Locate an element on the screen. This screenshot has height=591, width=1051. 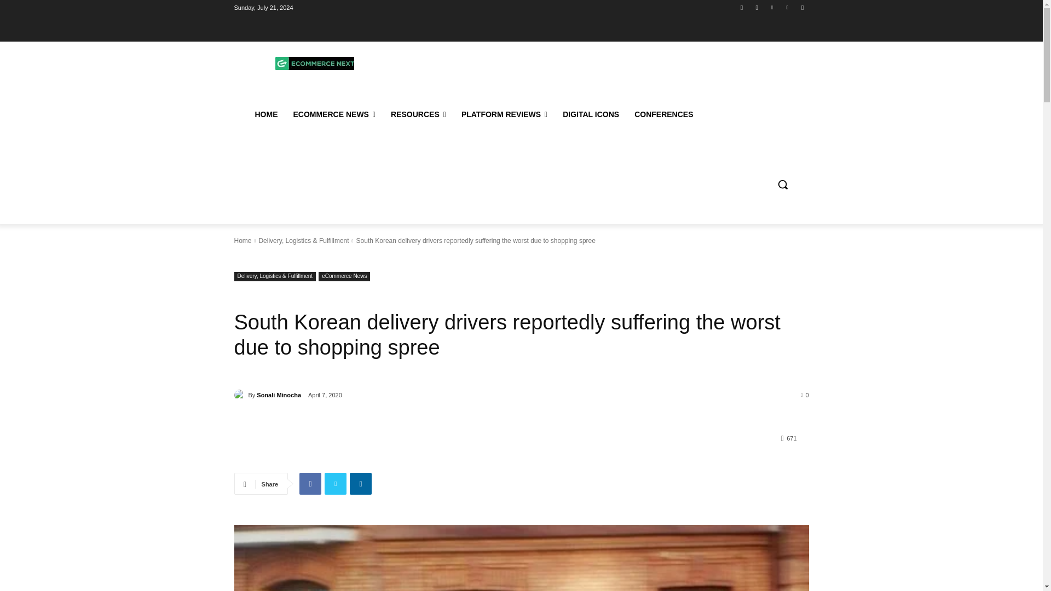
Instagram is located at coordinates (757, 7).